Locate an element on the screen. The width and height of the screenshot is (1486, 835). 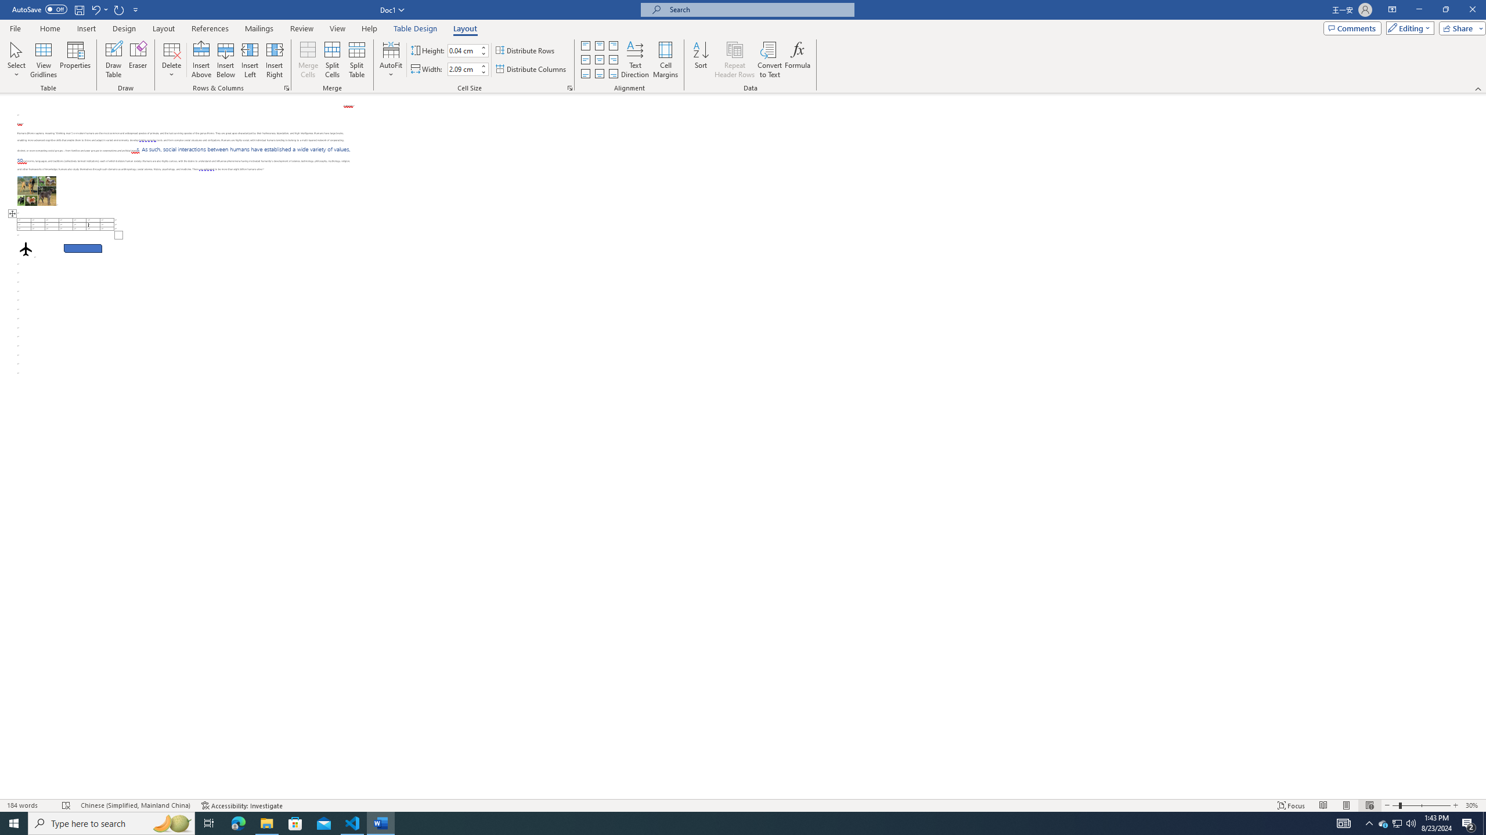
Draw Table is located at coordinates (114, 60).